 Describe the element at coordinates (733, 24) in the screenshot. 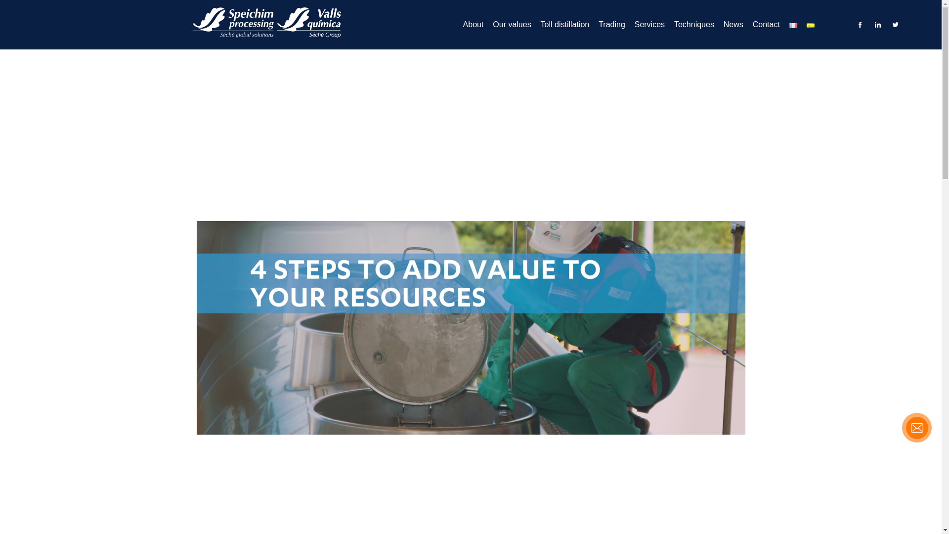

I see `News` at that location.